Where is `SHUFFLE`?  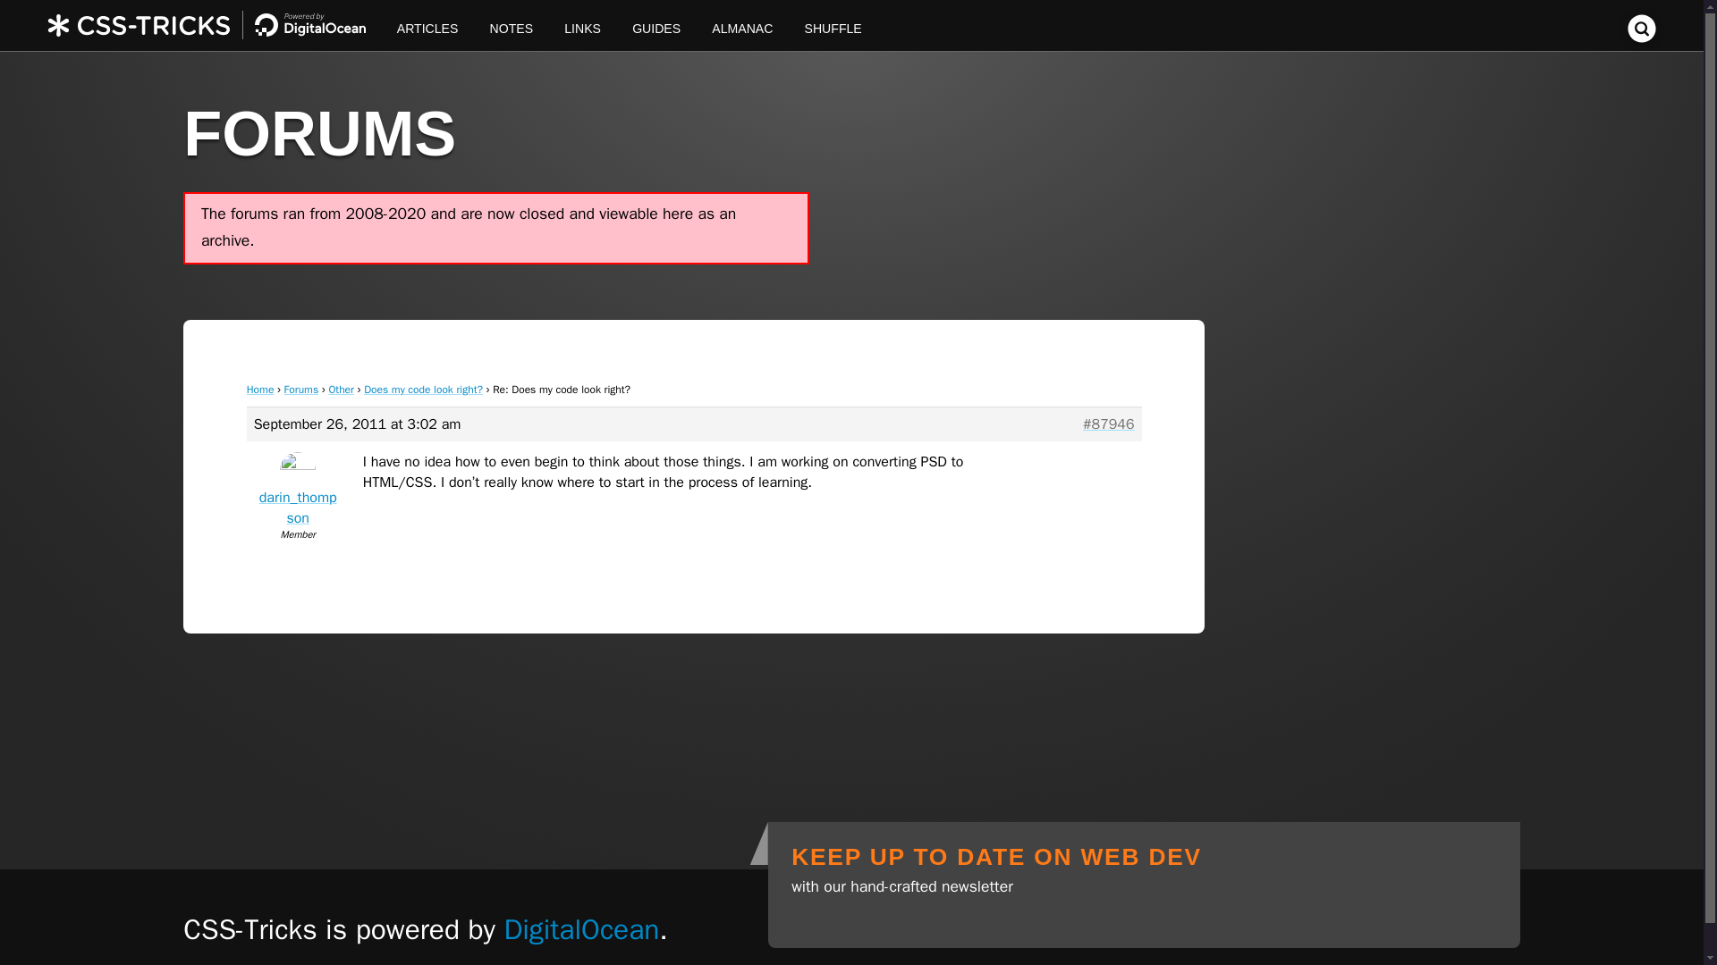 SHUFFLE is located at coordinates (833, 25).